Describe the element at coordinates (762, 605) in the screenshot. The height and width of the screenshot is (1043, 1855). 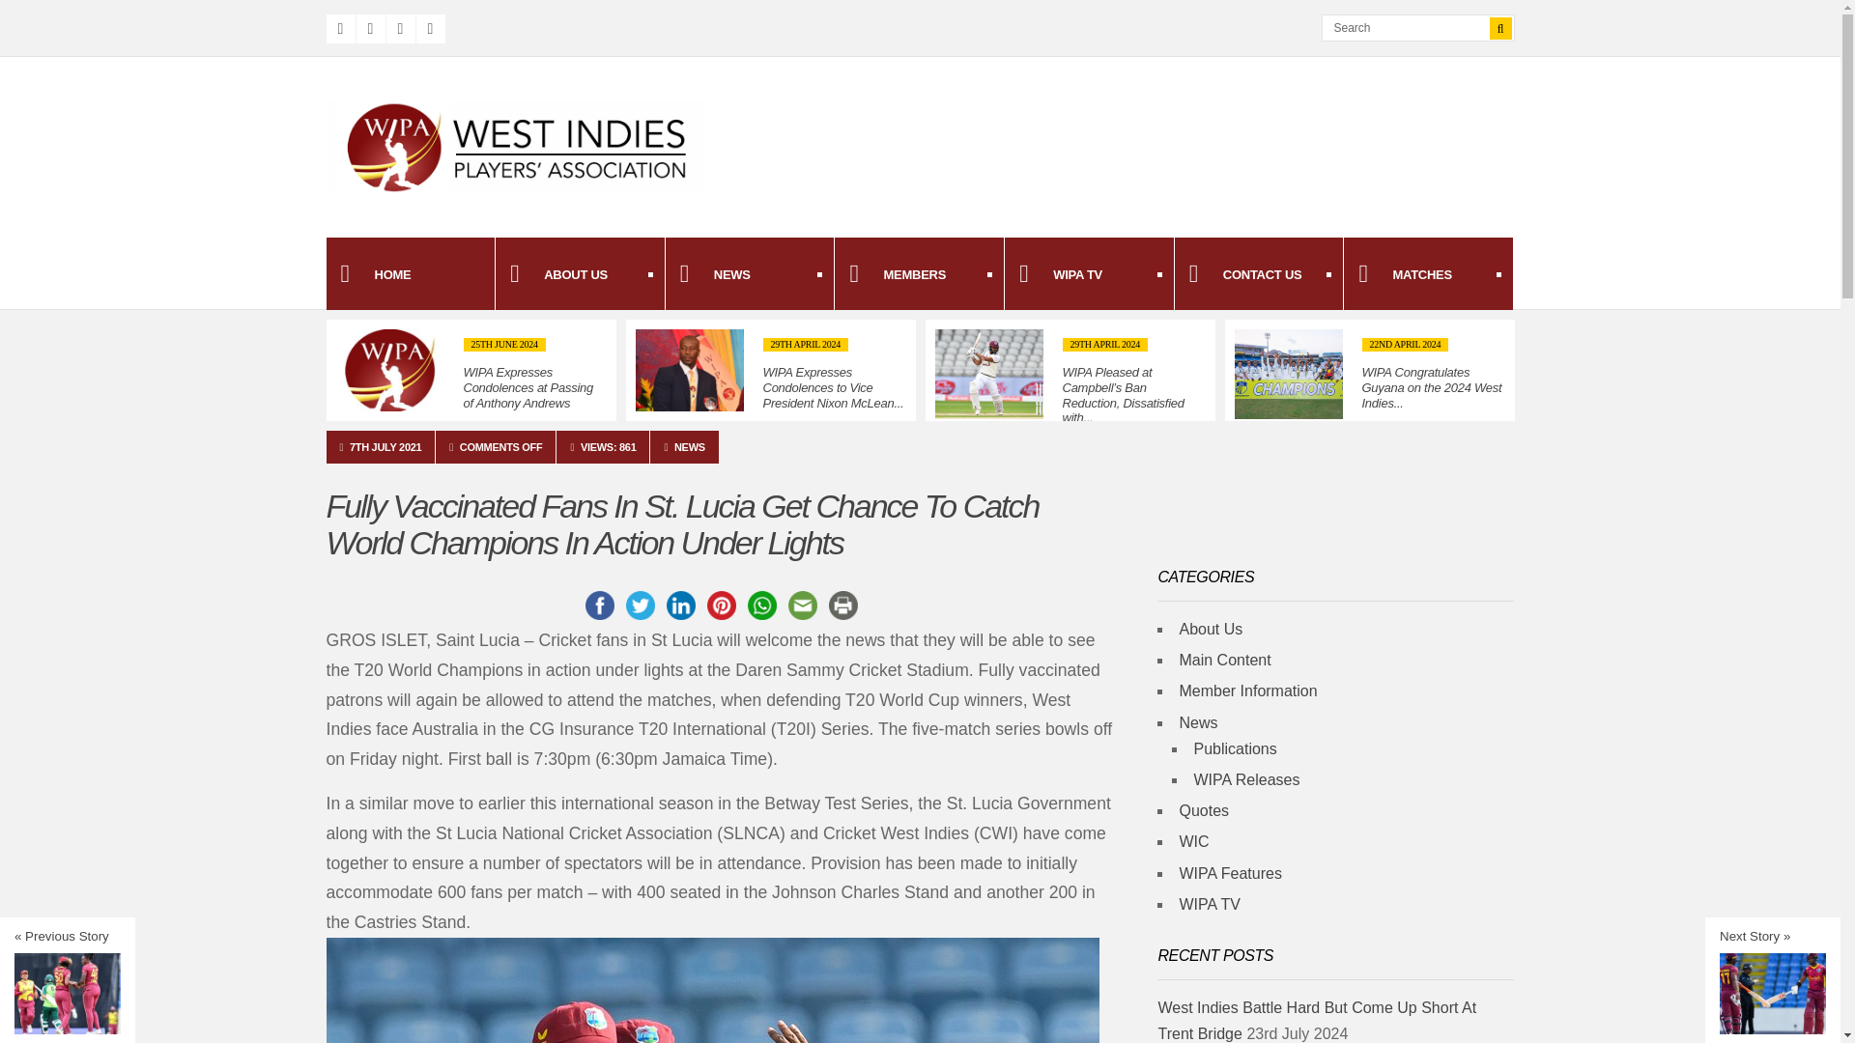
I see `whatsapp` at that location.